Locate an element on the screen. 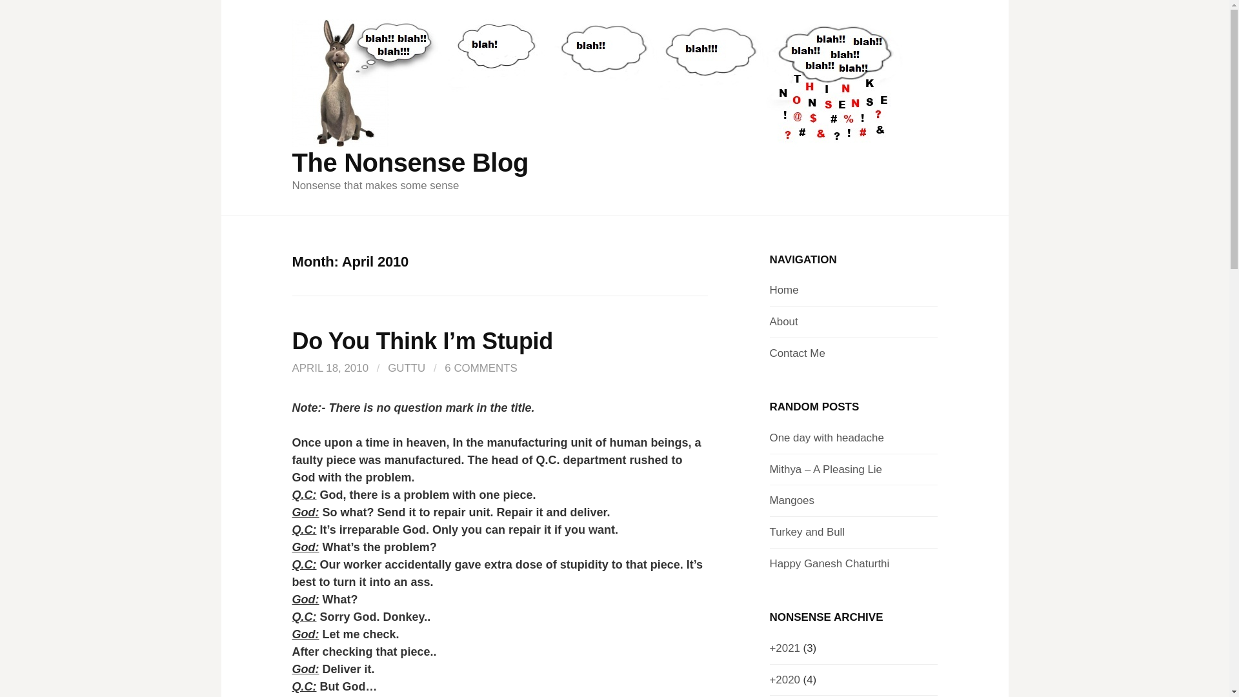 The image size is (1239, 697). Contact Me is located at coordinates (797, 353).